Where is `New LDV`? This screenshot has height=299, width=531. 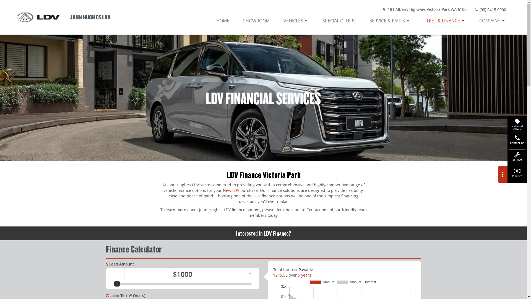
New LDV is located at coordinates (231, 190).